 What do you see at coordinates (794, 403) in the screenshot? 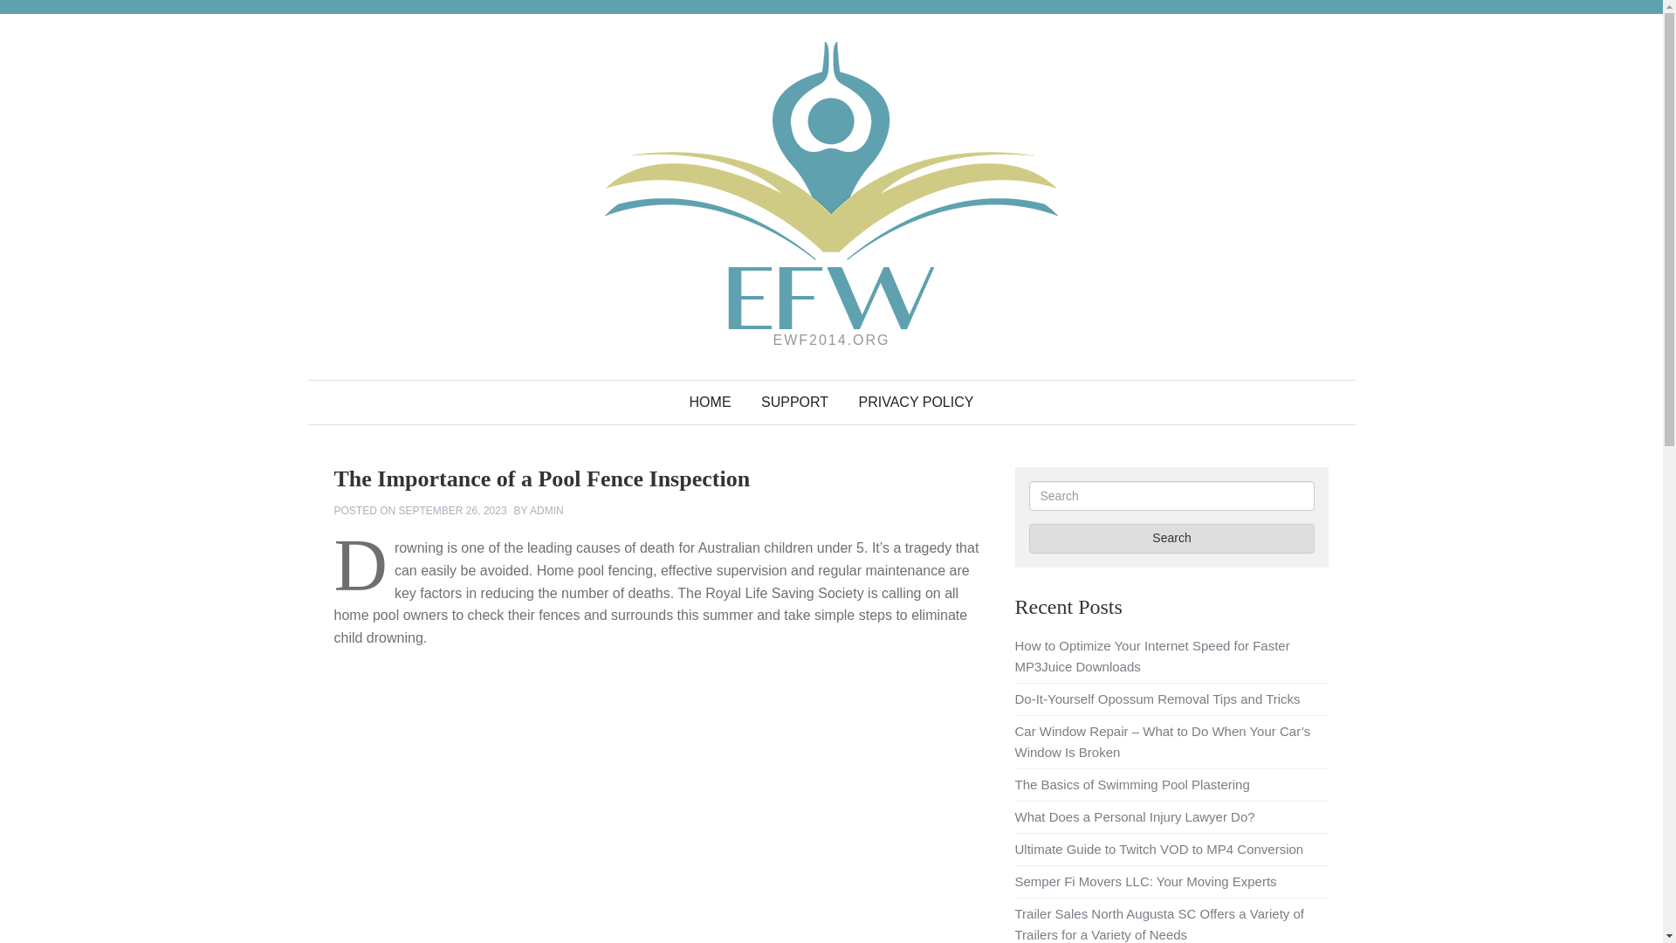
I see `SUPPORT` at bounding box center [794, 403].